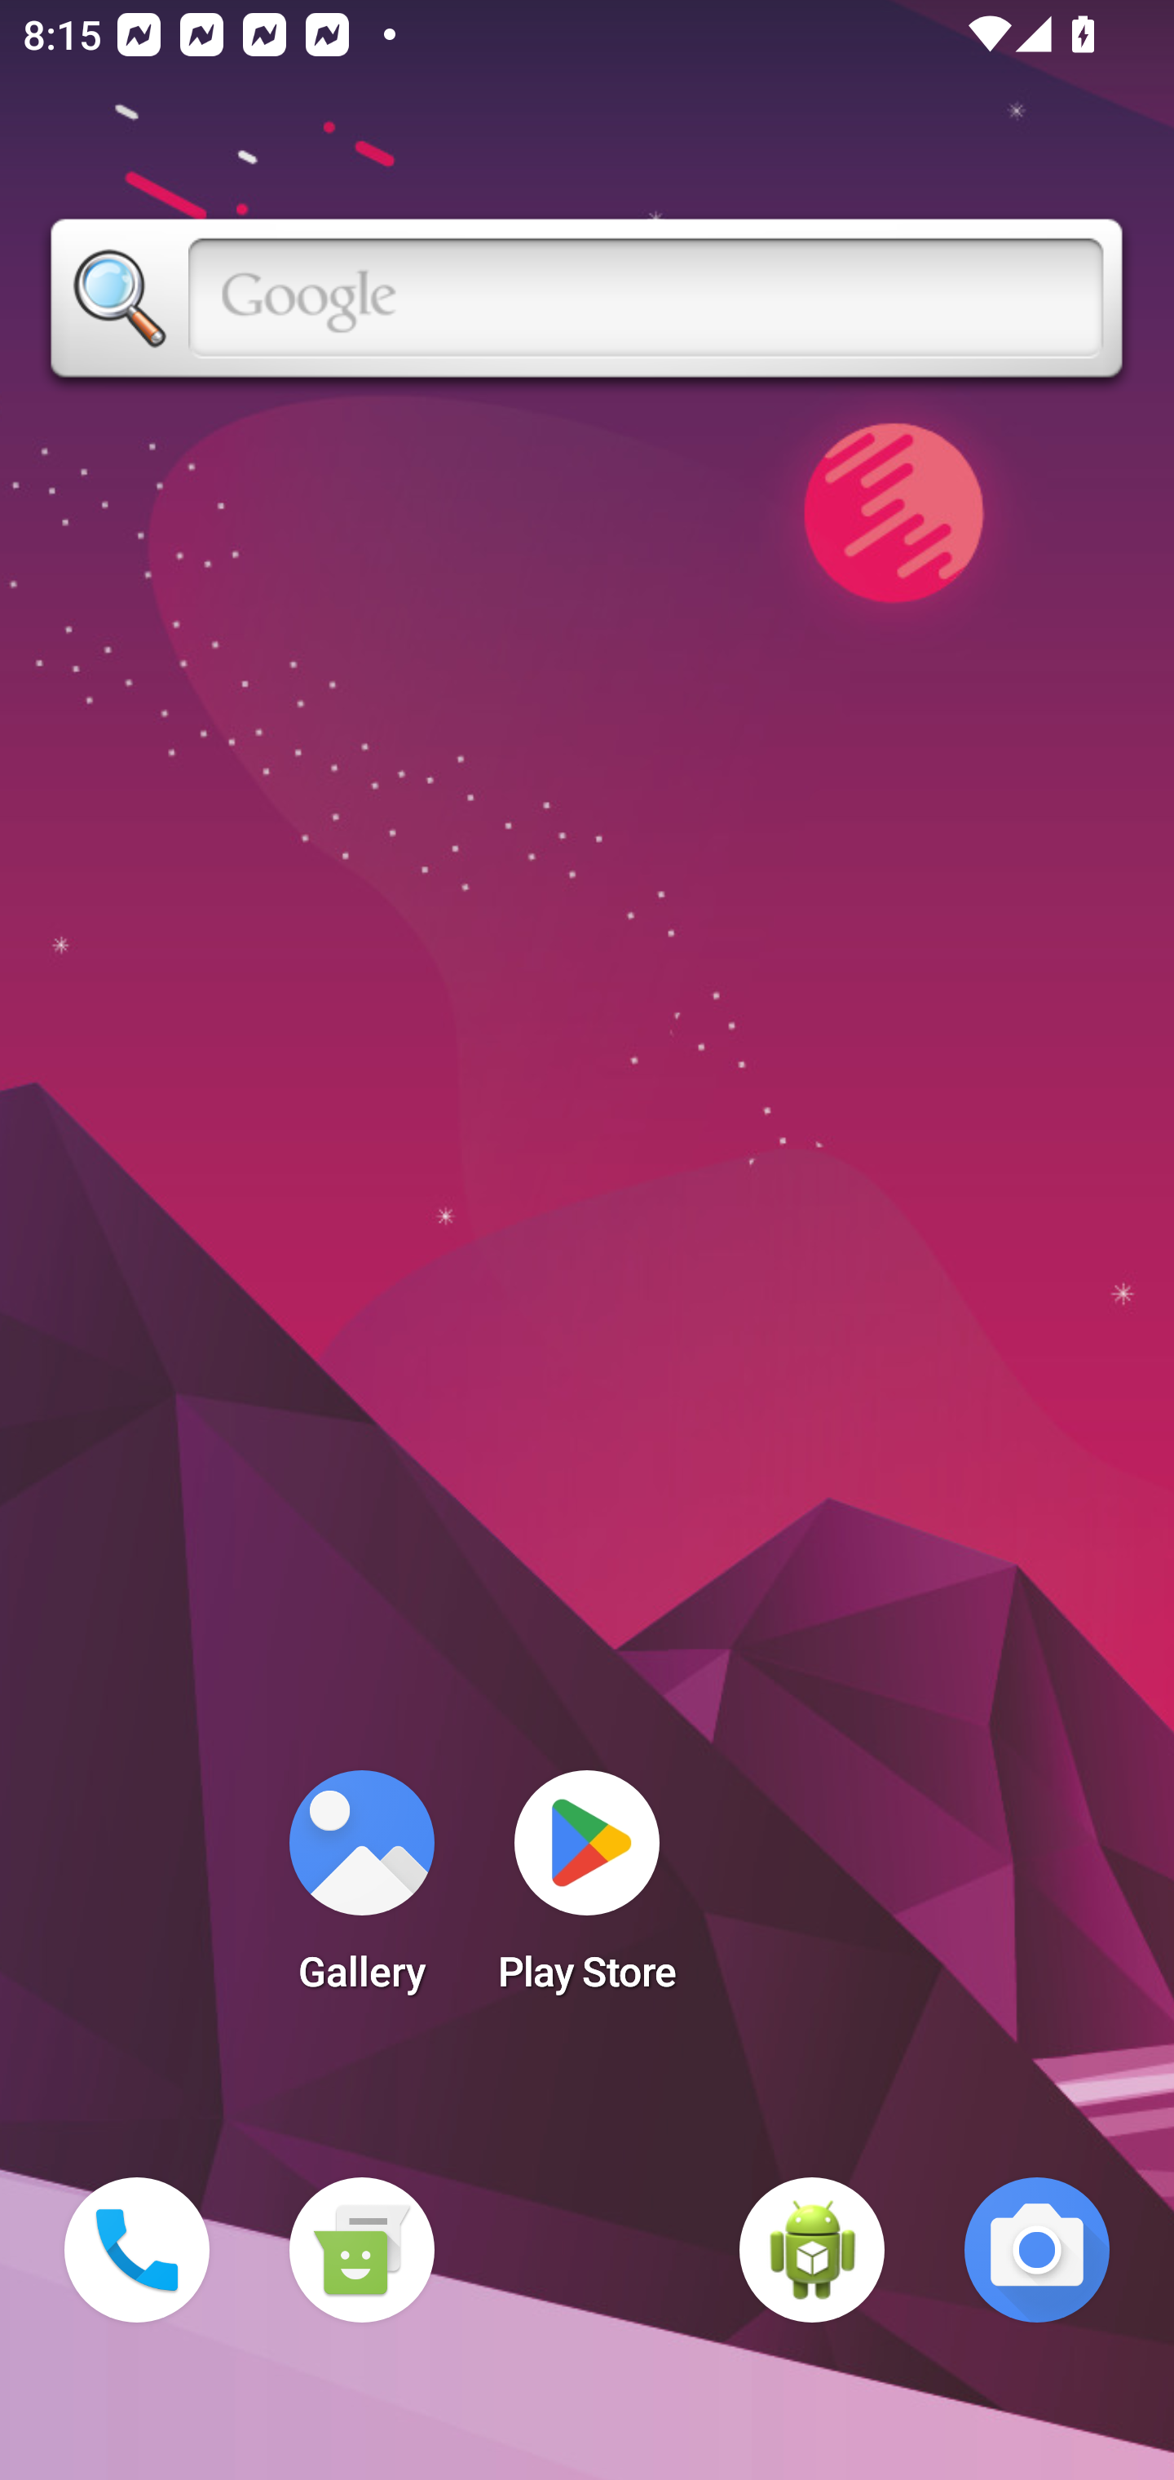  I want to click on Camera, so click(1037, 2250).